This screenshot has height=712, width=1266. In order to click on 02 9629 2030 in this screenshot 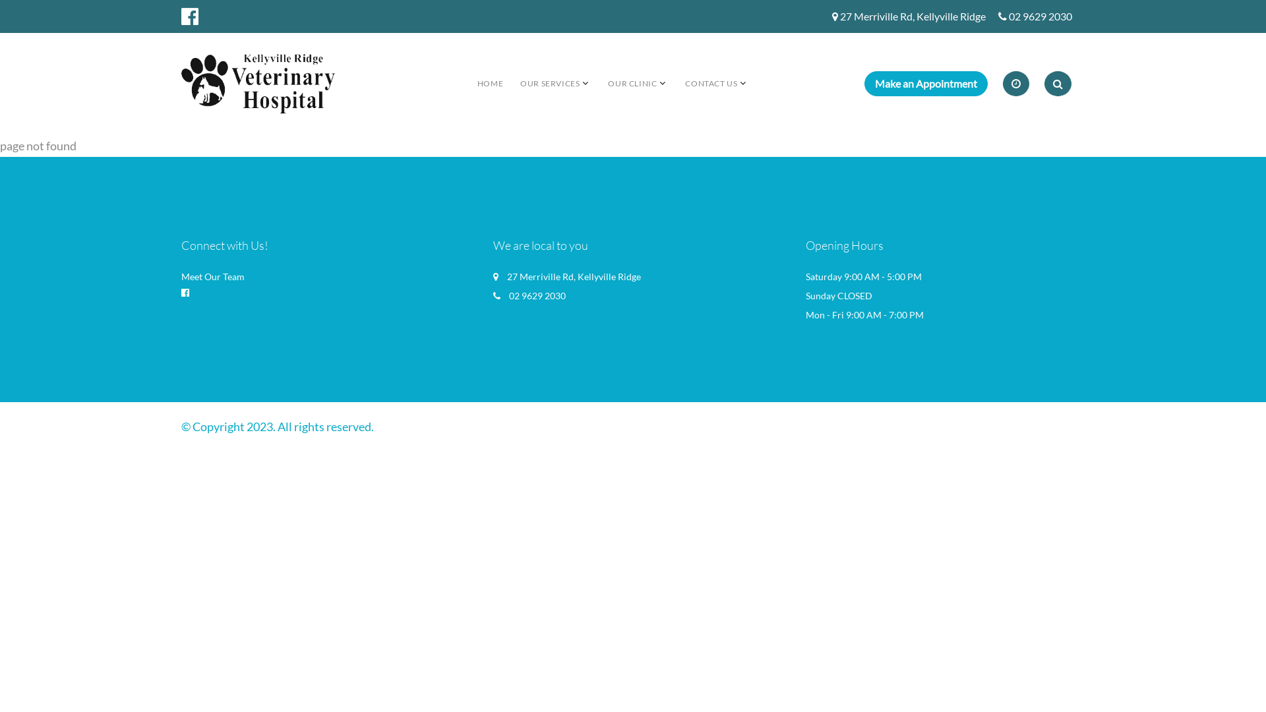, I will do `click(1040, 17)`.